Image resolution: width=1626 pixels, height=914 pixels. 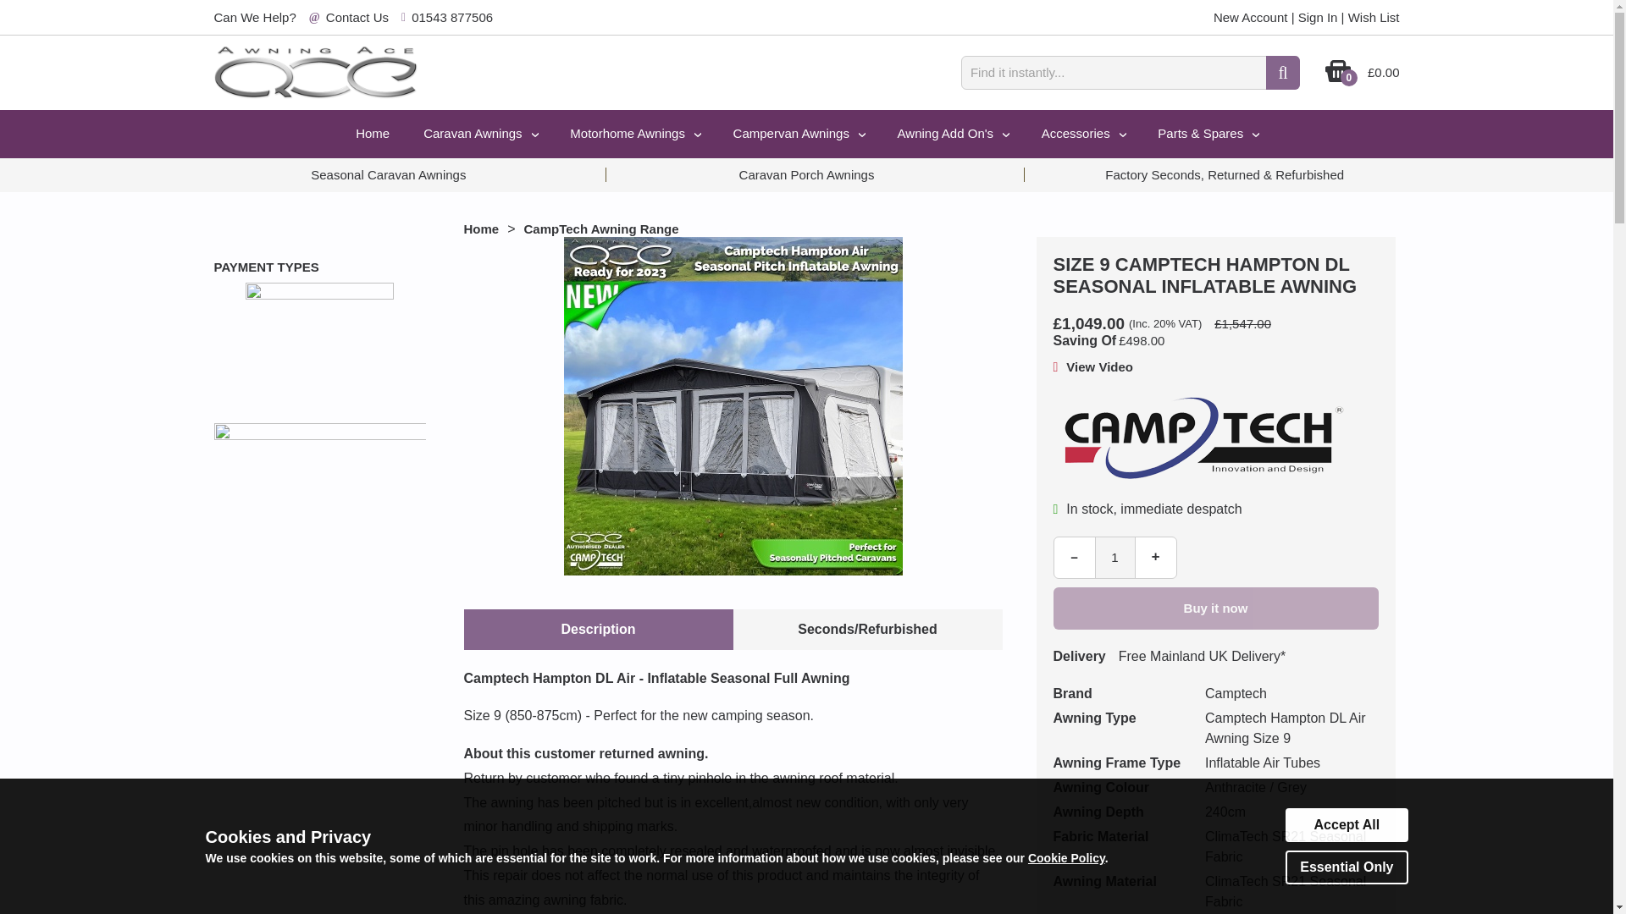 What do you see at coordinates (1114, 556) in the screenshot?
I see `1` at bounding box center [1114, 556].